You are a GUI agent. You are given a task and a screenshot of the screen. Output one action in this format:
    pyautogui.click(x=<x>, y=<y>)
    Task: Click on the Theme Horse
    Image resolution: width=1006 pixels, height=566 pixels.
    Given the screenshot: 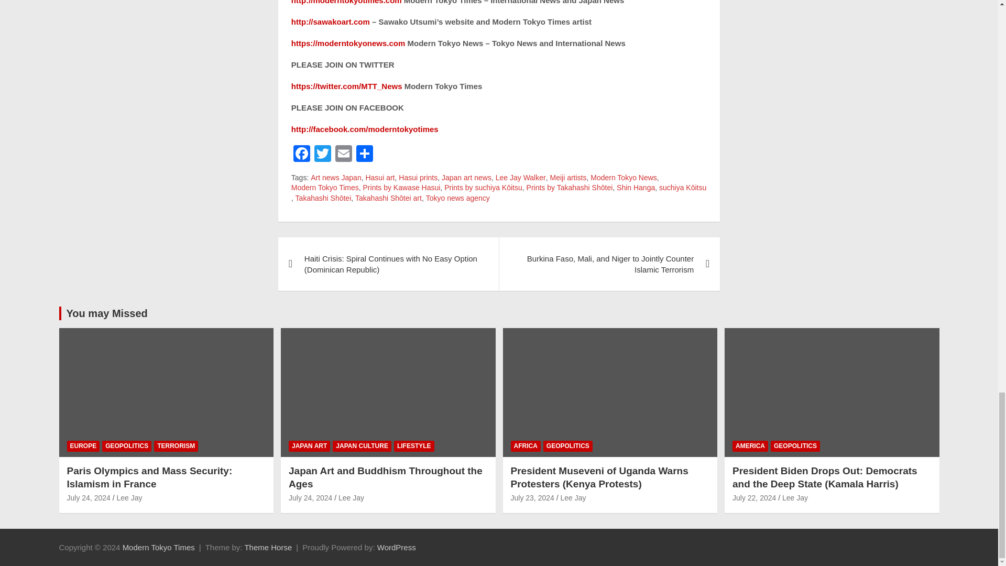 What is the action you would take?
    pyautogui.click(x=268, y=547)
    